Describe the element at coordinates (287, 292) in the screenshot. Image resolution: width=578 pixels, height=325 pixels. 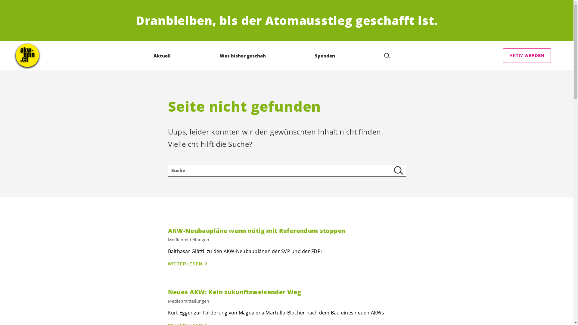
I see `Neues AKW: Kein zukunftsweisender Weg` at that location.